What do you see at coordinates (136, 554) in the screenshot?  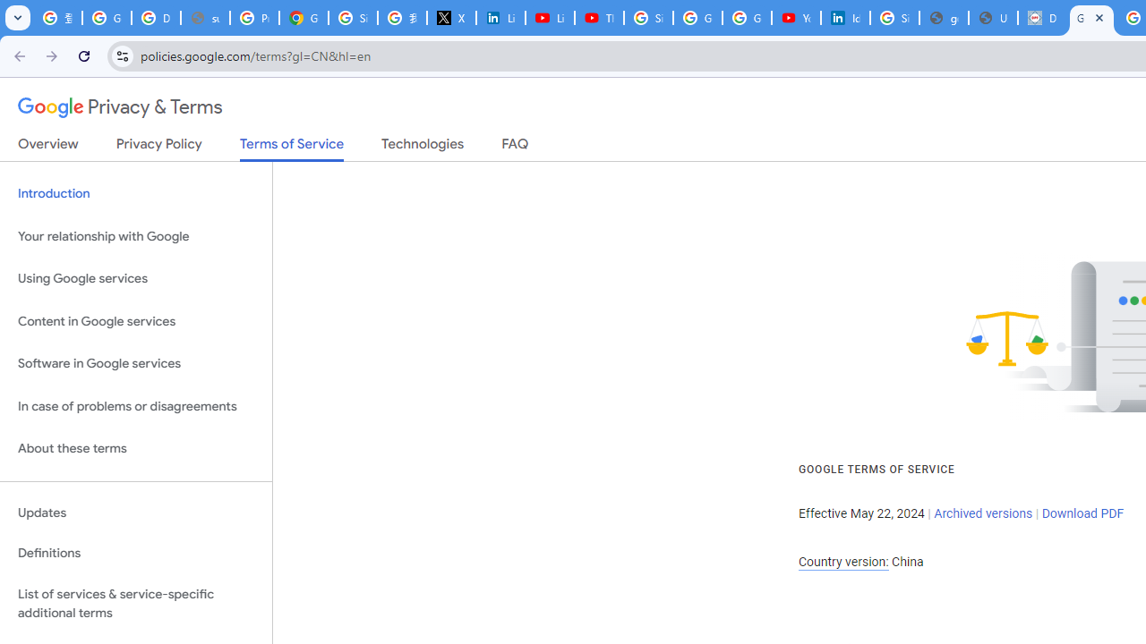 I see `Definitions` at bounding box center [136, 554].